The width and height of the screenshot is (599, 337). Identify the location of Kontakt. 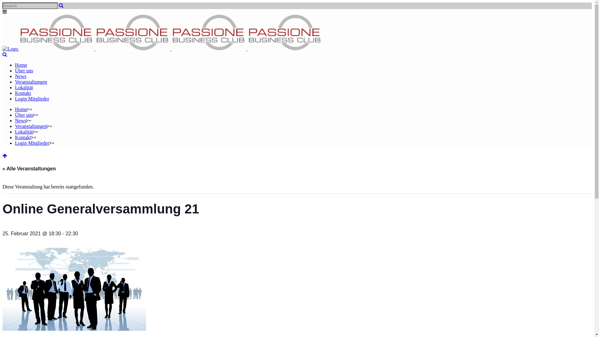
(23, 137).